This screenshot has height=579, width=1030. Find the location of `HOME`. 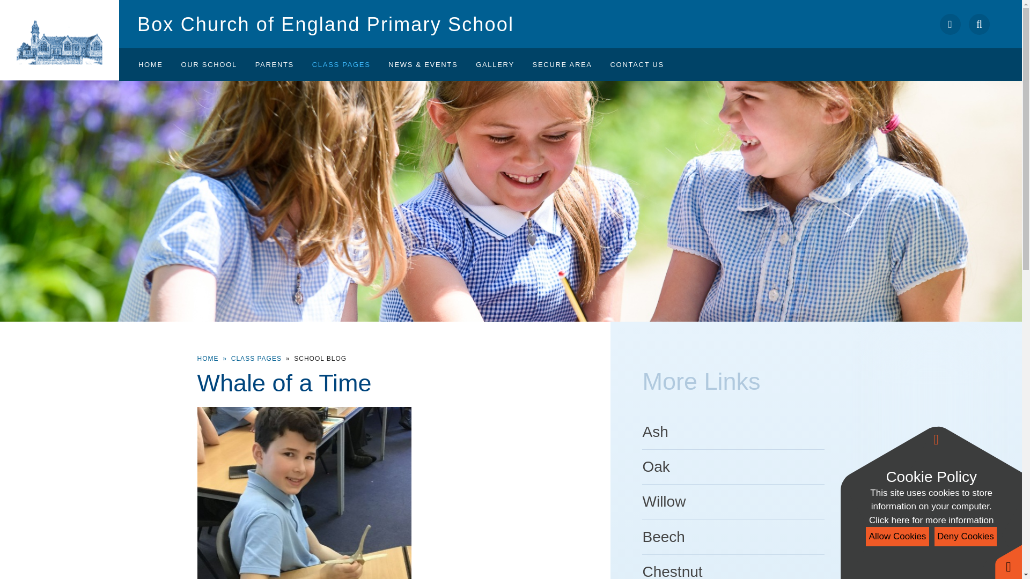

HOME is located at coordinates (150, 64).